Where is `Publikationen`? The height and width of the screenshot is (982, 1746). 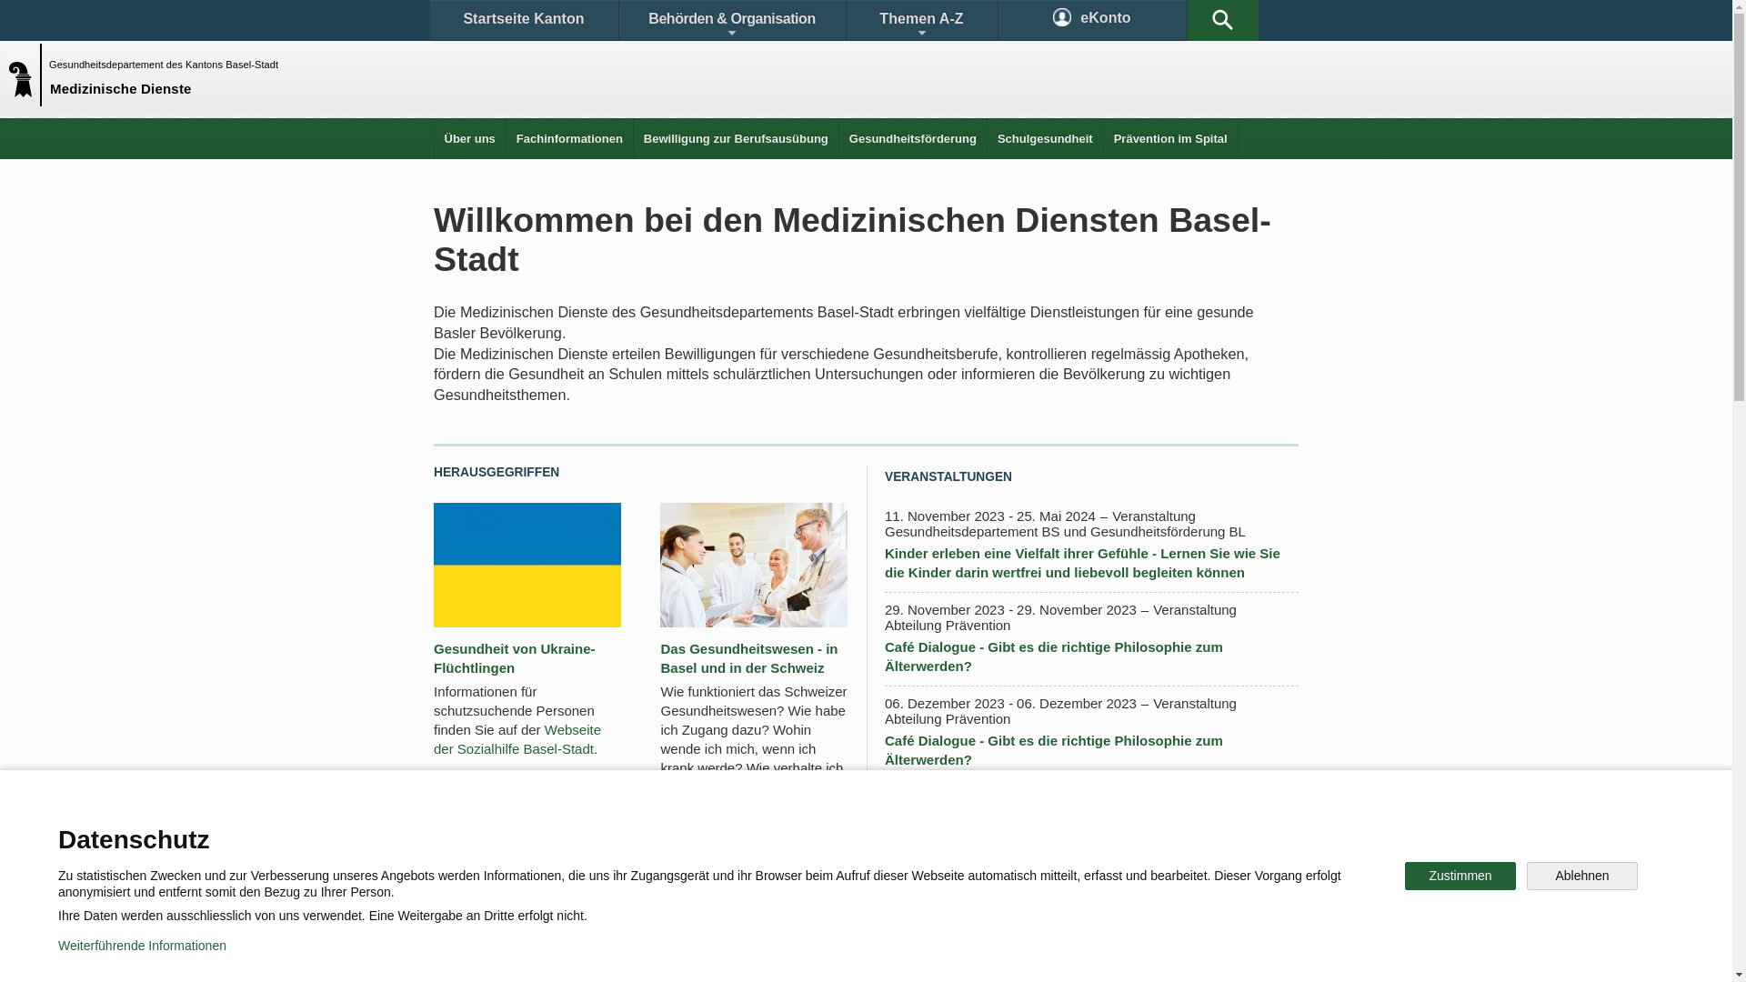 Publikationen is located at coordinates (955, 831).